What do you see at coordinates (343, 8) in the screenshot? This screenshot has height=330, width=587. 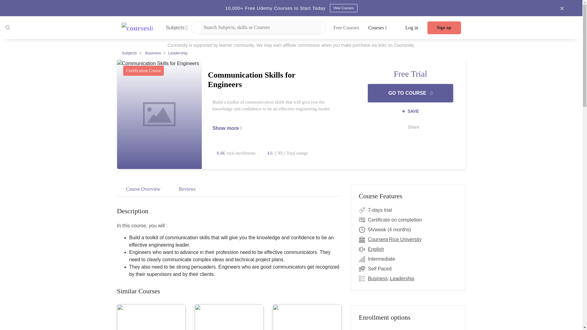 I see `View Courses` at bounding box center [343, 8].